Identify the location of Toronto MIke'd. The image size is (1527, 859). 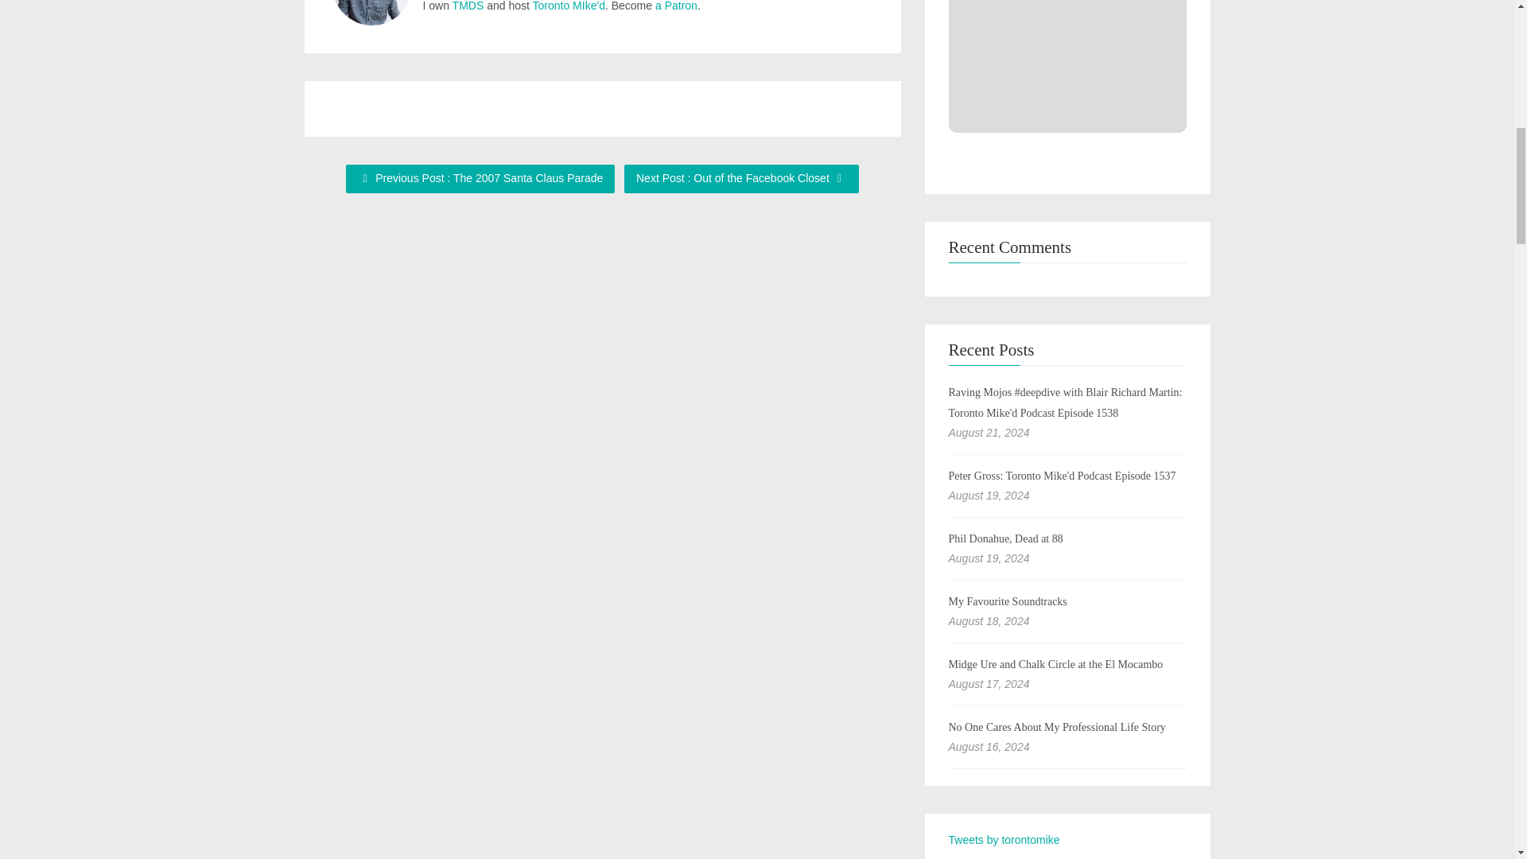
(569, 6).